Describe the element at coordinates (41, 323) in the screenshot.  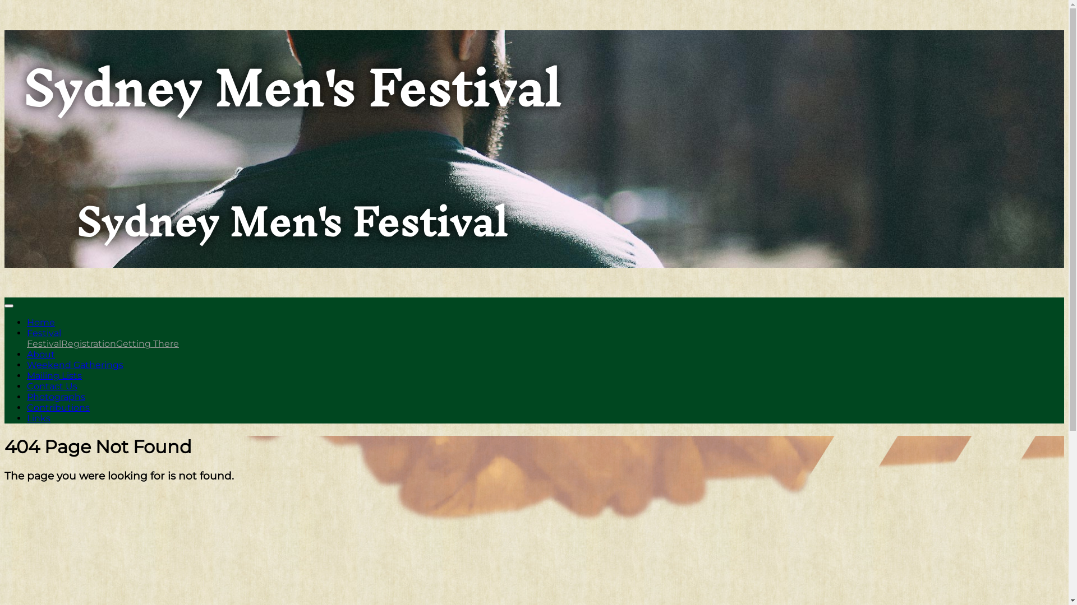
I see `Home` at that location.